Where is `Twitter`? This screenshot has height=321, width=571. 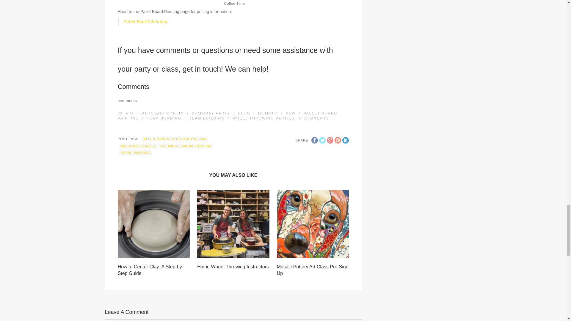 Twitter is located at coordinates (322, 140).